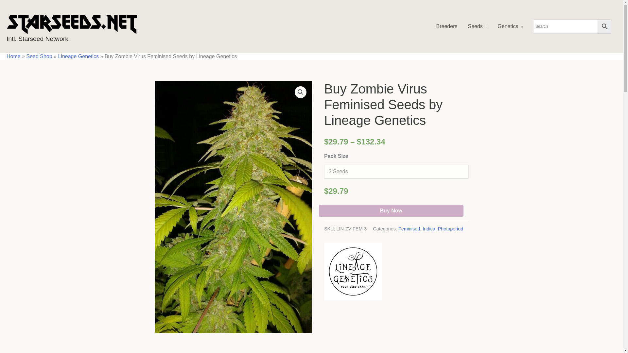 Image resolution: width=628 pixels, height=353 pixels. What do you see at coordinates (429, 229) in the screenshot?
I see `Indica` at bounding box center [429, 229].